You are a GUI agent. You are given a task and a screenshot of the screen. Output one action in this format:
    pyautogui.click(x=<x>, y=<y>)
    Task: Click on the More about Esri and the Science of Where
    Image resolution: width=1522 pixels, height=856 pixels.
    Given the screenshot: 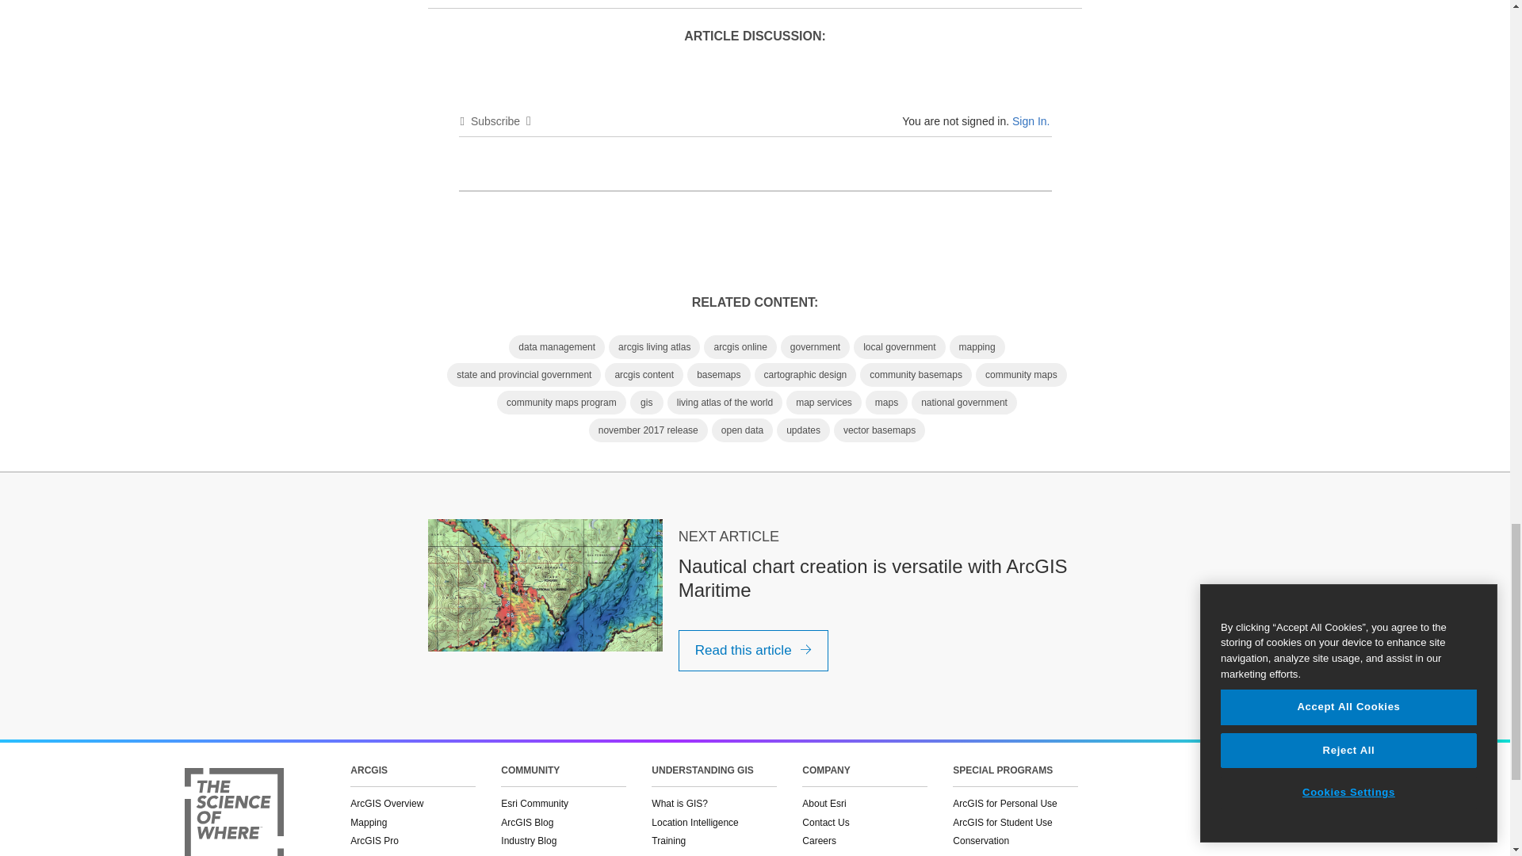 What is the action you would take?
    pyautogui.click(x=233, y=812)
    